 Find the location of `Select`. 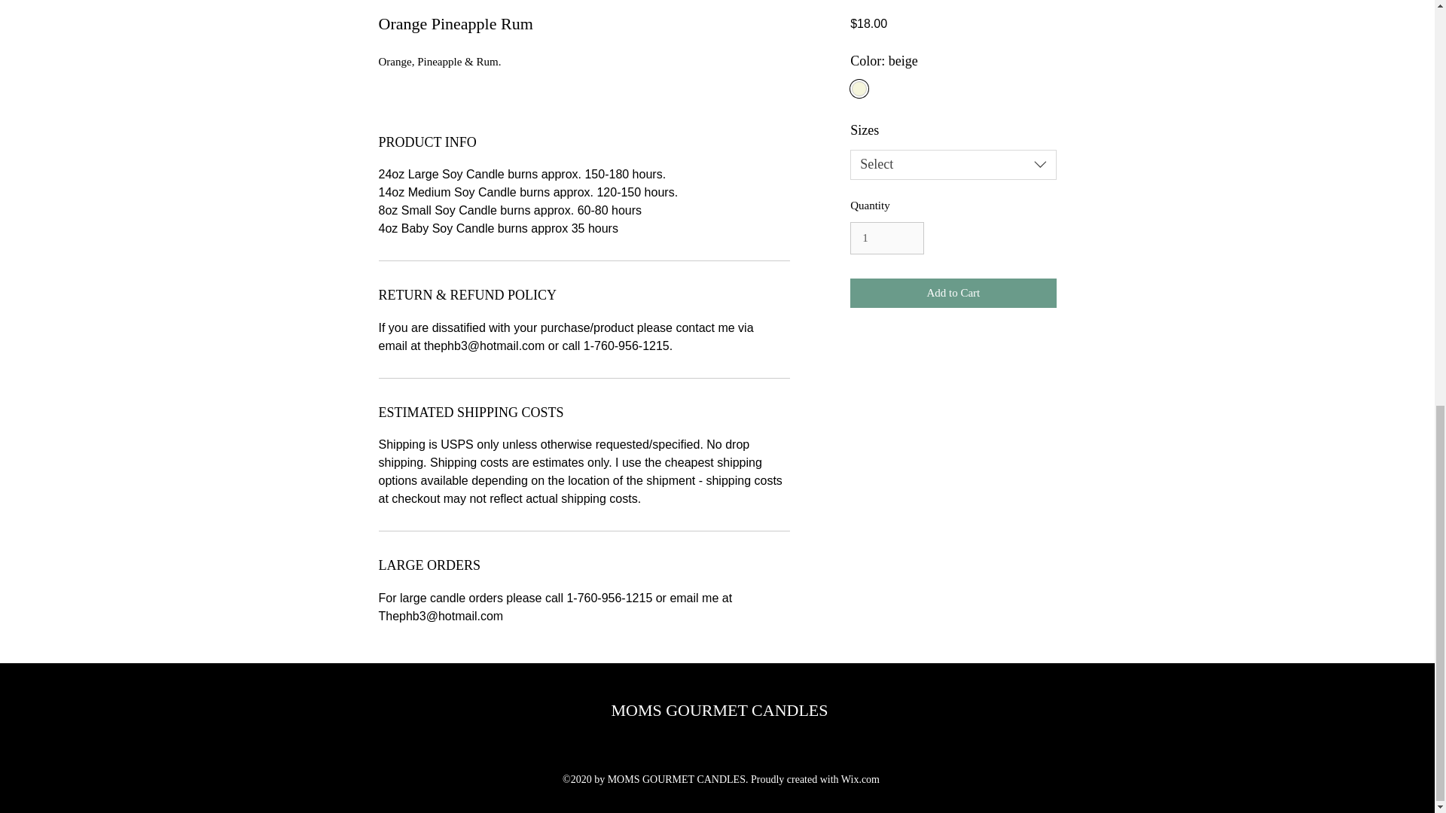

Select is located at coordinates (952, 164).